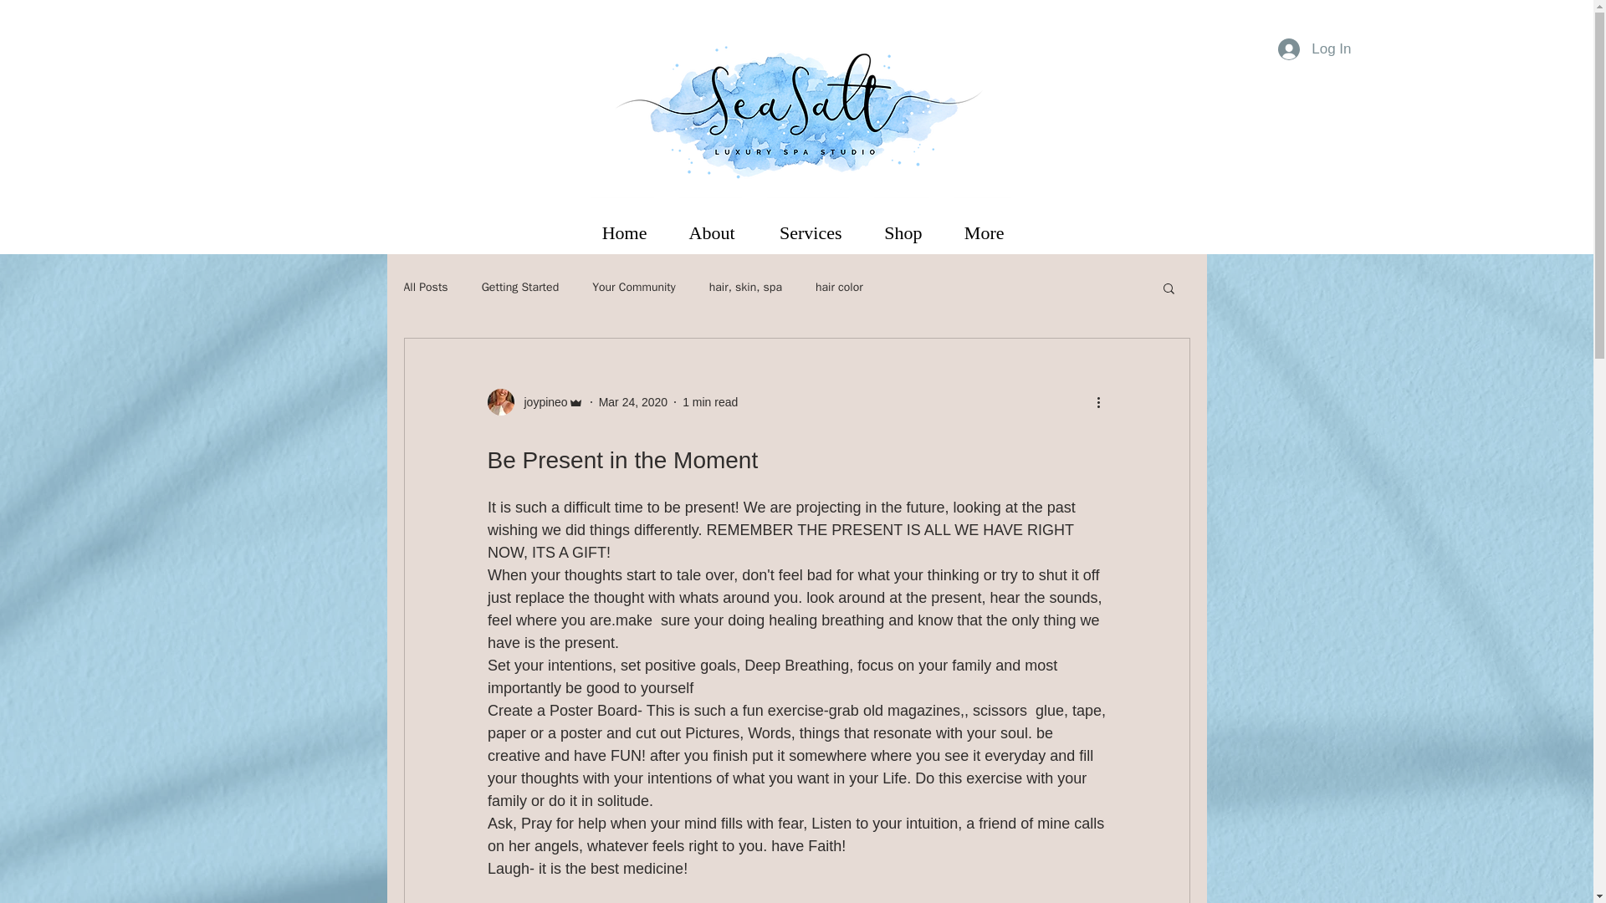 This screenshot has width=1606, height=903. I want to click on All Posts, so click(425, 288).